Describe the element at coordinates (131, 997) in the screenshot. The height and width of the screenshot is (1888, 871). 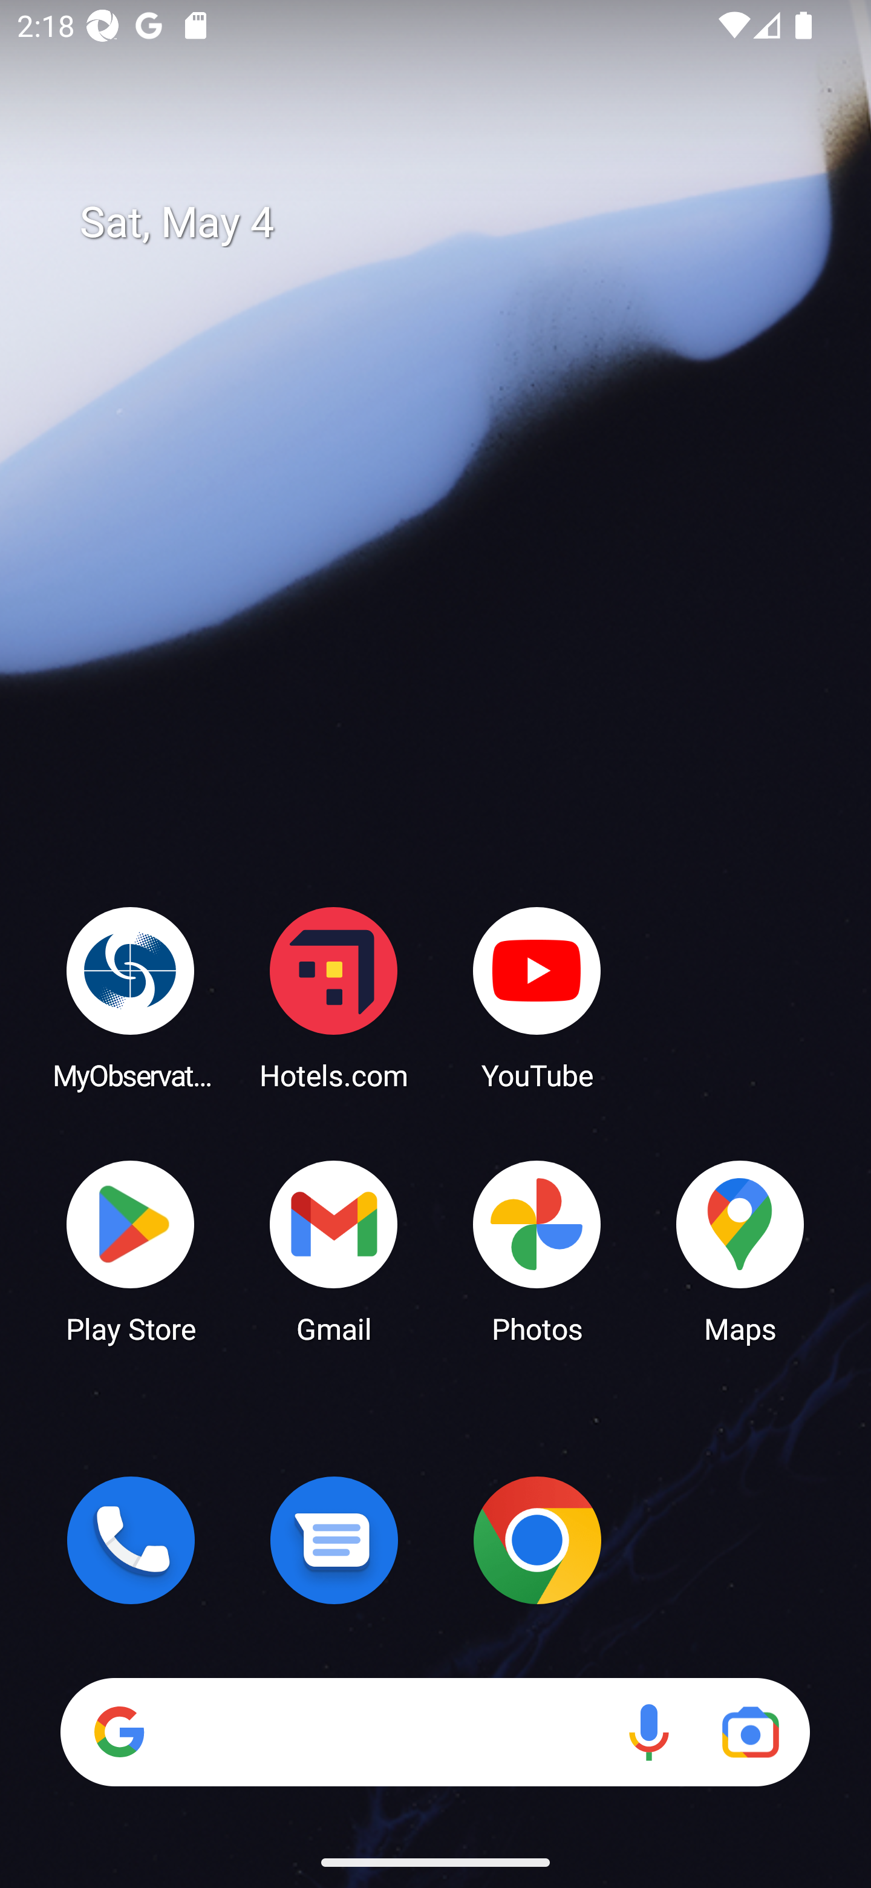
I see `MyObservatory` at that location.